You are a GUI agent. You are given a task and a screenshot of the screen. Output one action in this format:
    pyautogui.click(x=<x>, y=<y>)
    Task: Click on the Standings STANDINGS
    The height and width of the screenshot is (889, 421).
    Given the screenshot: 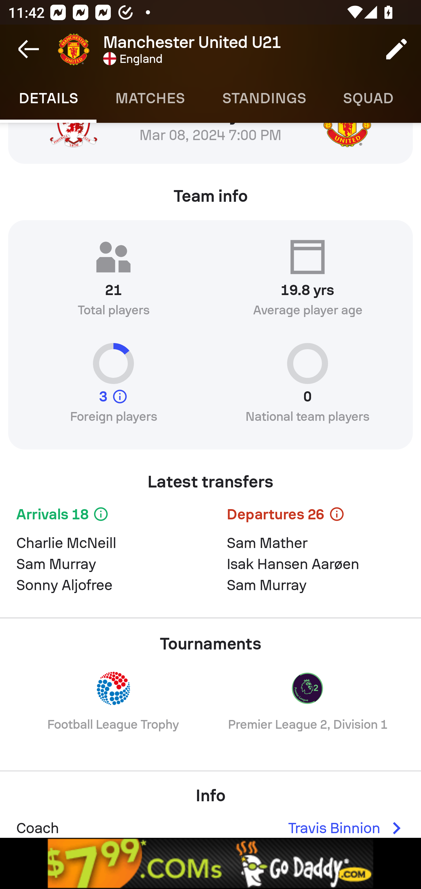 What is the action you would take?
    pyautogui.click(x=264, y=98)
    